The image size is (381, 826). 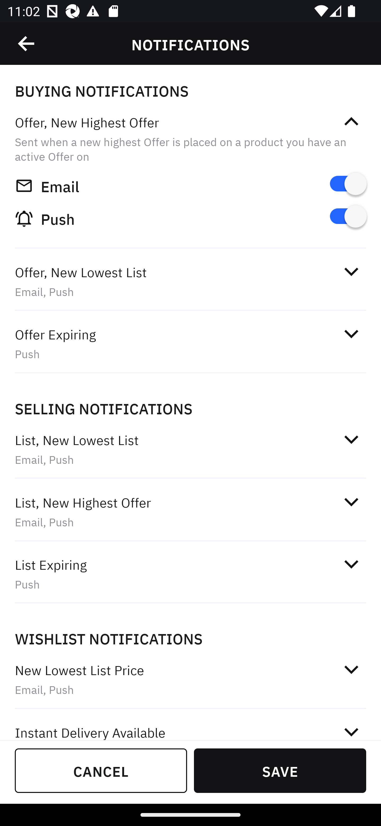 What do you see at coordinates (280, 770) in the screenshot?
I see `SAVE` at bounding box center [280, 770].